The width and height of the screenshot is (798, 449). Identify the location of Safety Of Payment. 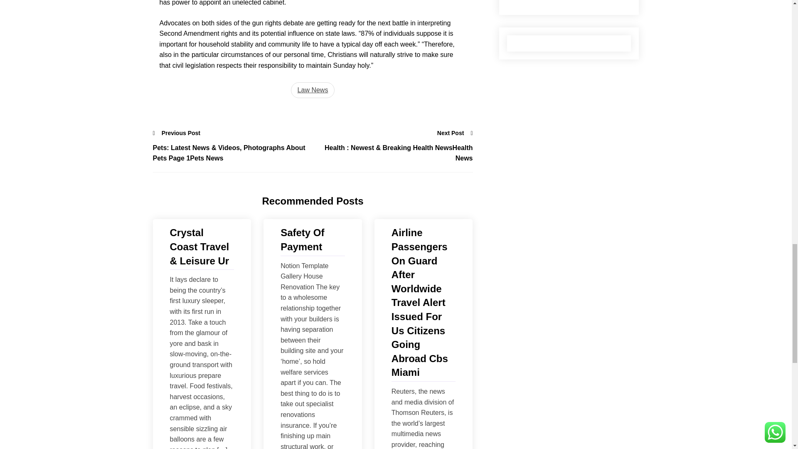
(313, 239).